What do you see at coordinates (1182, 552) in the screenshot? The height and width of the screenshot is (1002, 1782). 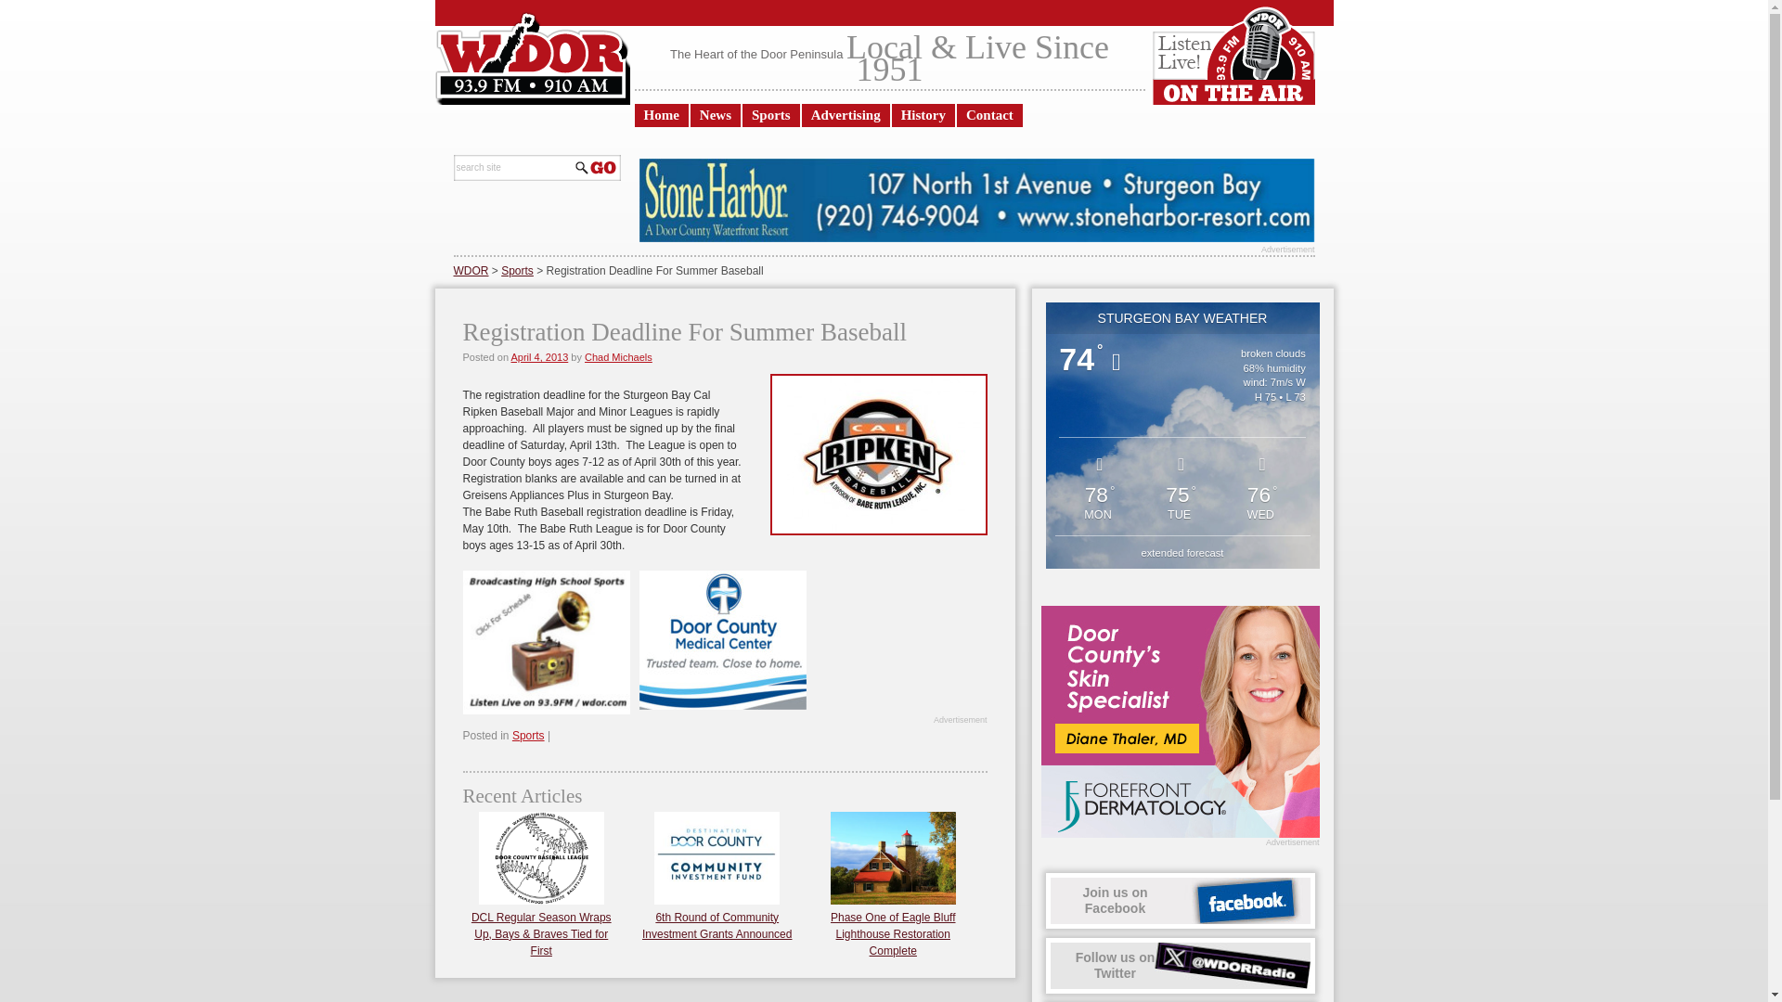 I see `Sports Schedule` at bounding box center [1182, 552].